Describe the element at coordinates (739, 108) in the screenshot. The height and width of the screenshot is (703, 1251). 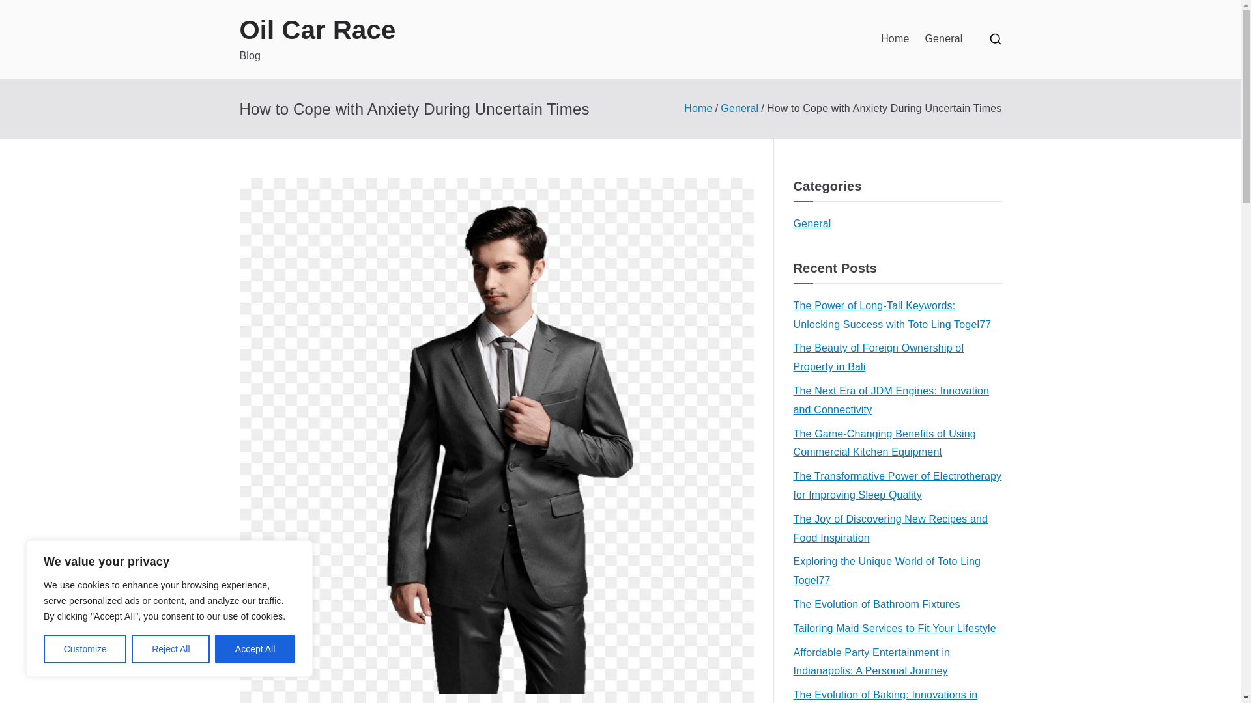
I see `General` at that location.